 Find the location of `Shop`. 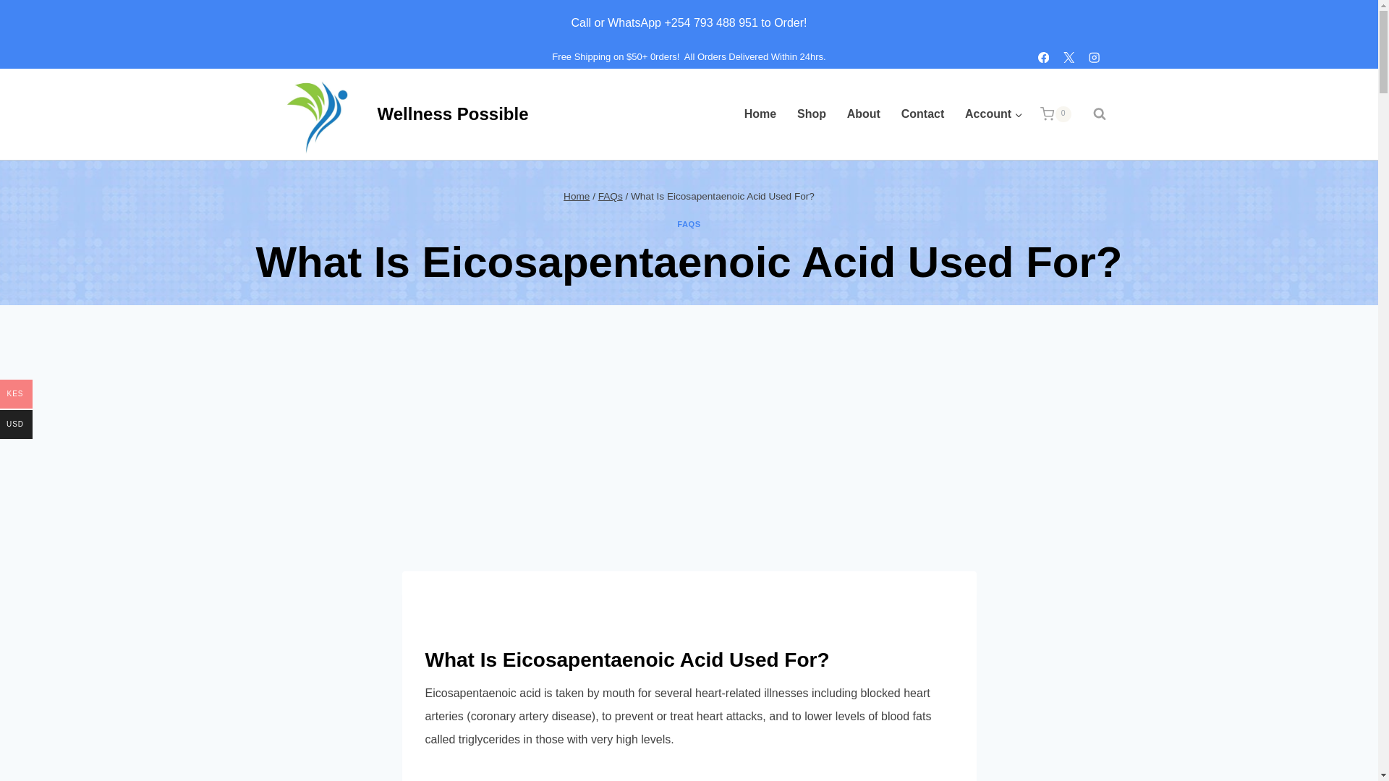

Shop is located at coordinates (812, 114).